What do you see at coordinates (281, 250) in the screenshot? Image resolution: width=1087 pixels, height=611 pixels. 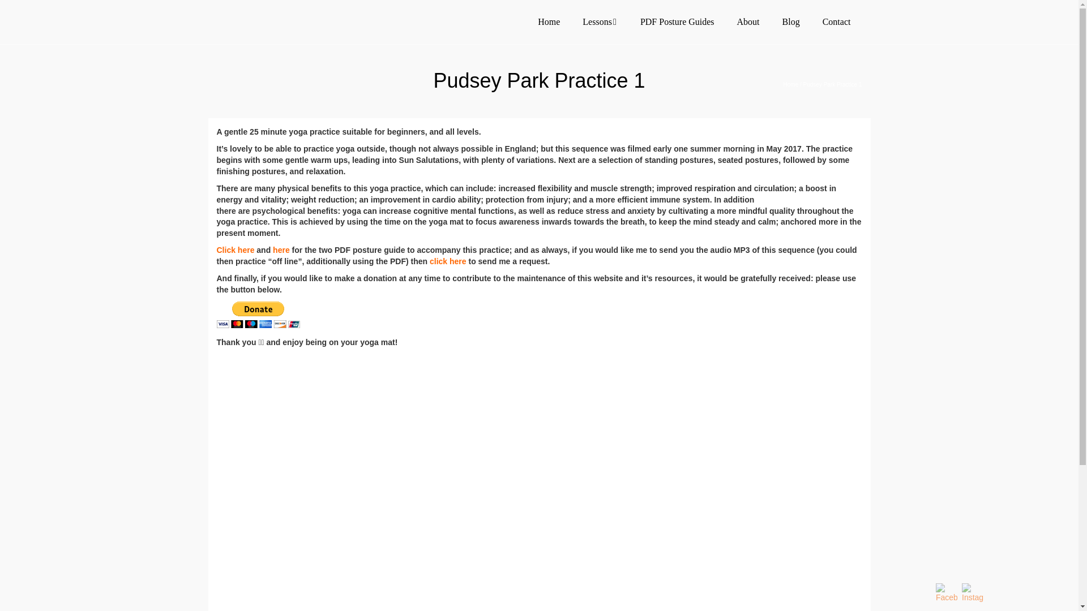 I see `here` at bounding box center [281, 250].